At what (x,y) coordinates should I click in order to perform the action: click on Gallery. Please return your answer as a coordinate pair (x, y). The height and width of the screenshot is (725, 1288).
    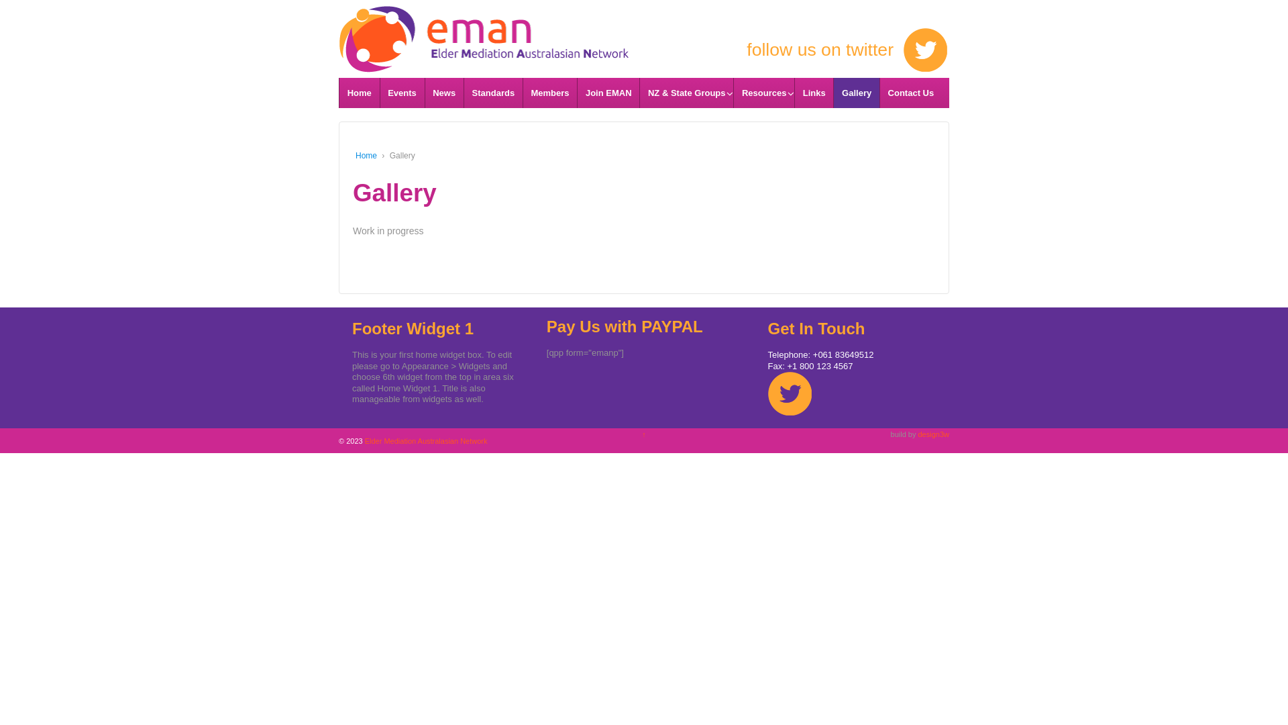
    Looking at the image, I should click on (856, 93).